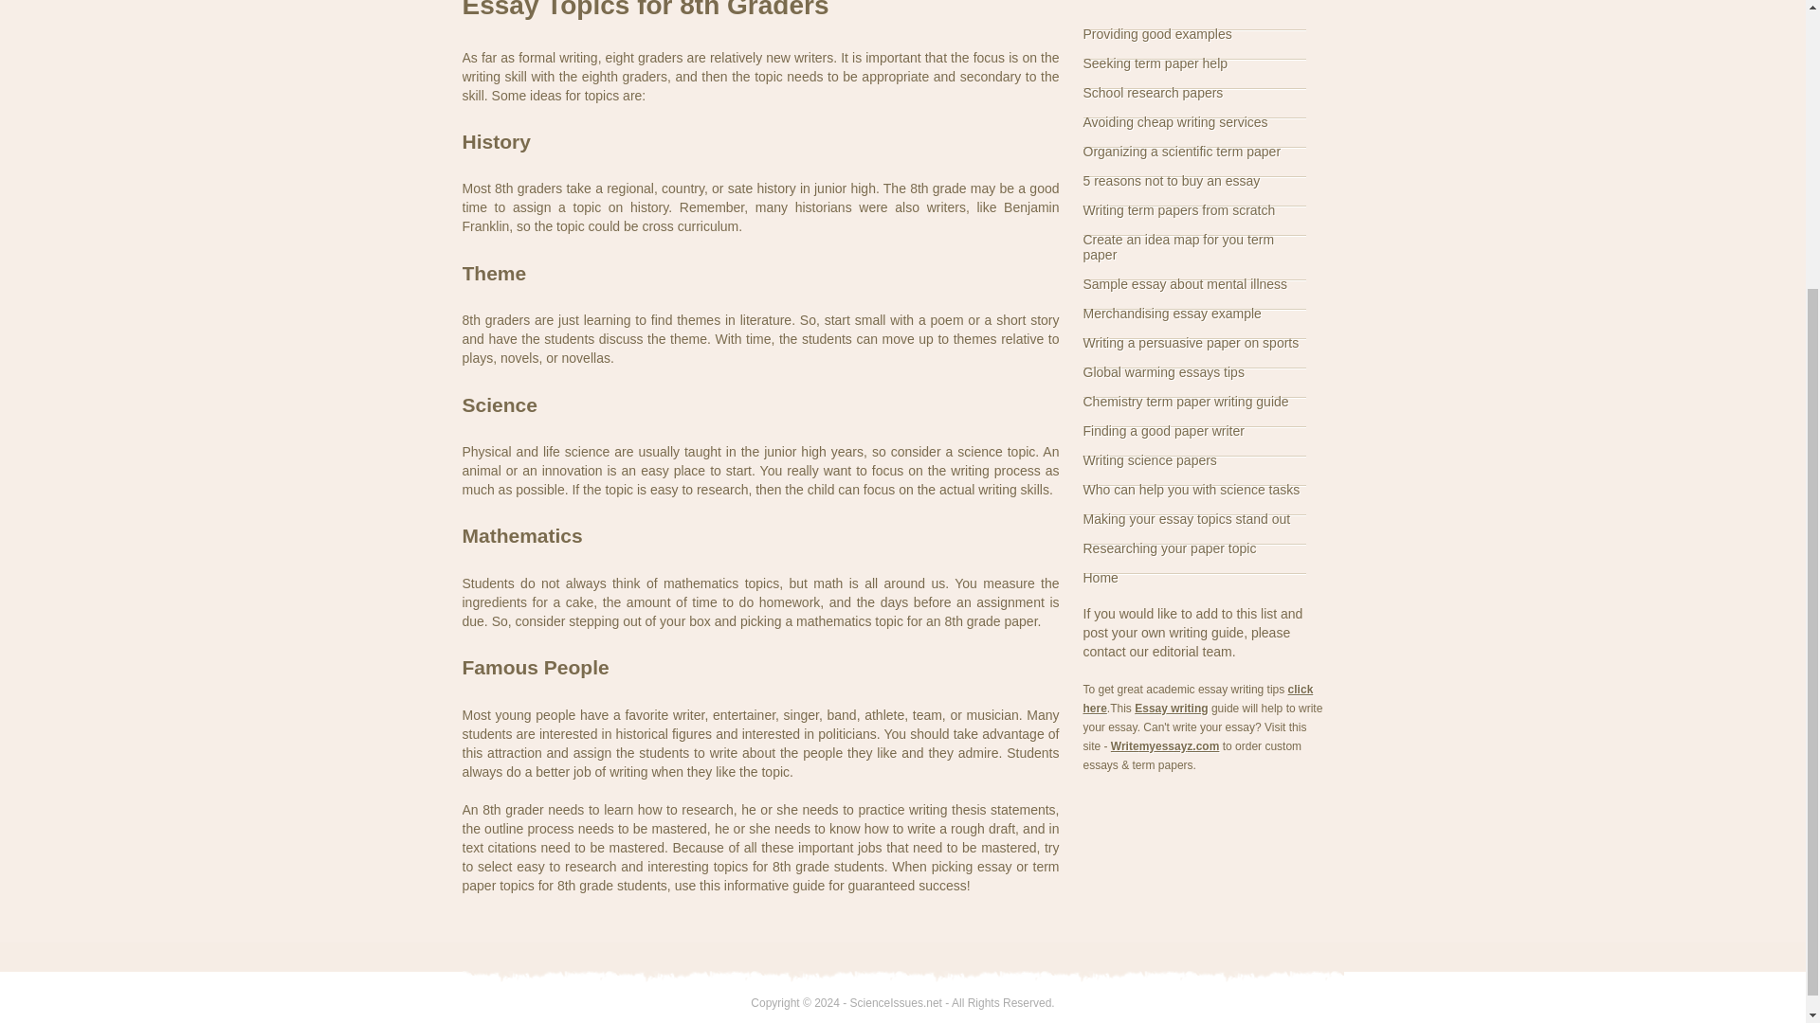 The width and height of the screenshot is (1820, 1023). I want to click on School Research Papers: Your Introduction Must Shine, so click(1153, 92).